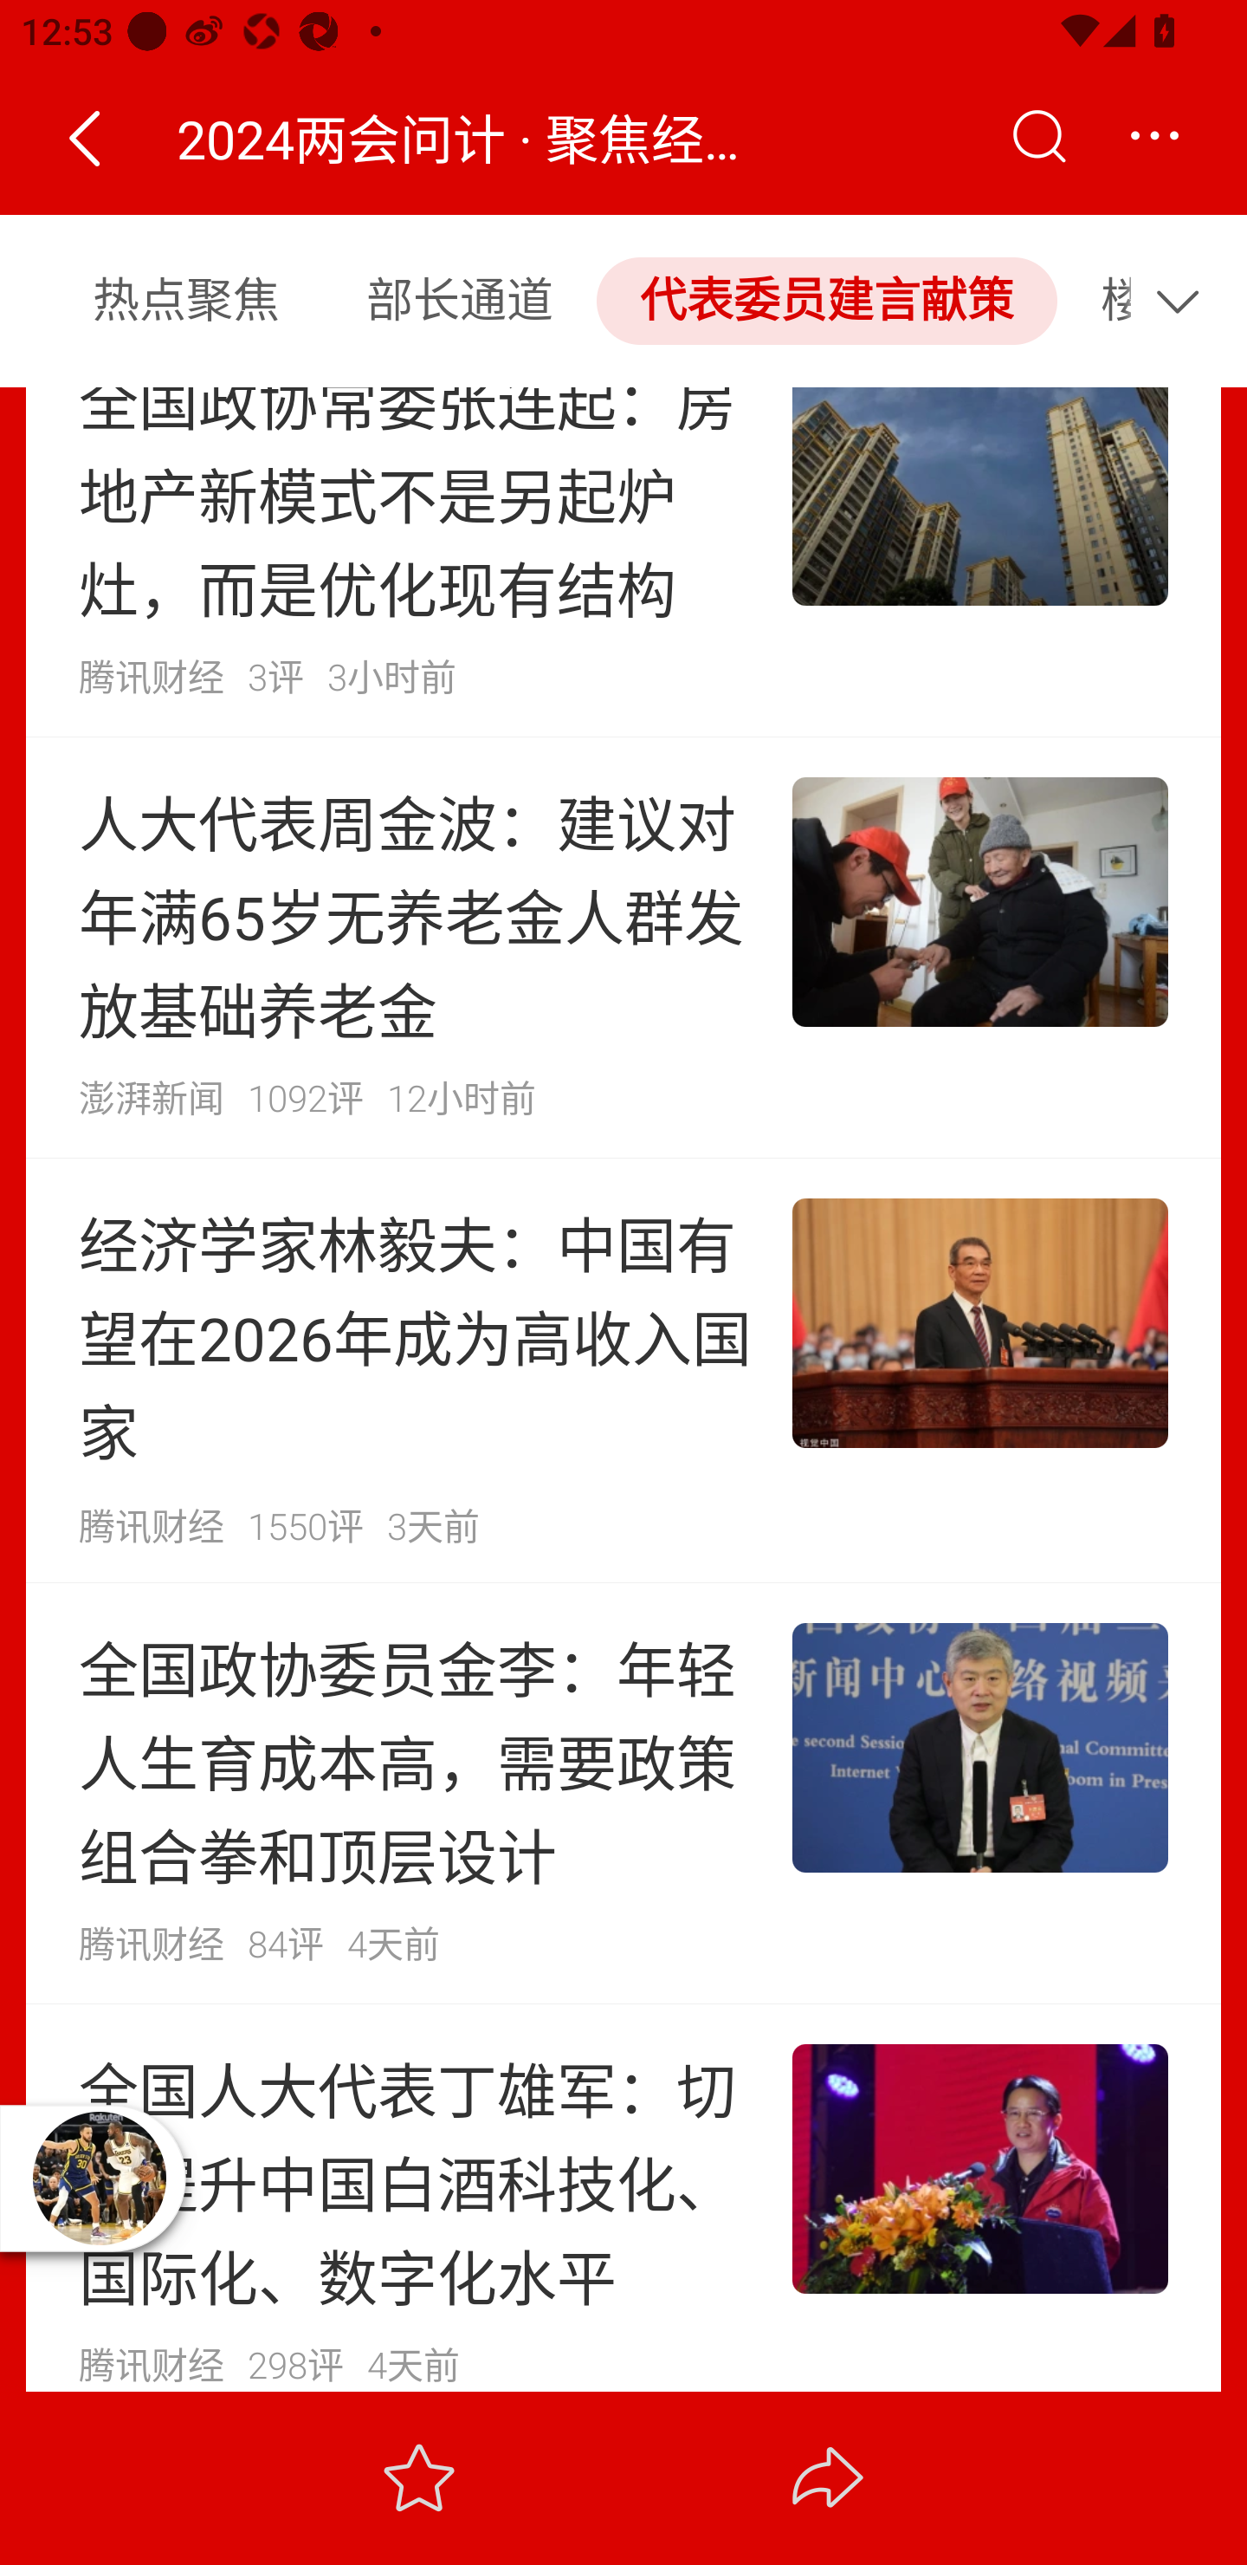 This screenshot has width=1247, height=2565. I want to click on 全国人大代表丁雄军：切实提升中国白酒科技化、国际化、数字化水平 腾讯财经 298评 4天前, so click(623, 2196).